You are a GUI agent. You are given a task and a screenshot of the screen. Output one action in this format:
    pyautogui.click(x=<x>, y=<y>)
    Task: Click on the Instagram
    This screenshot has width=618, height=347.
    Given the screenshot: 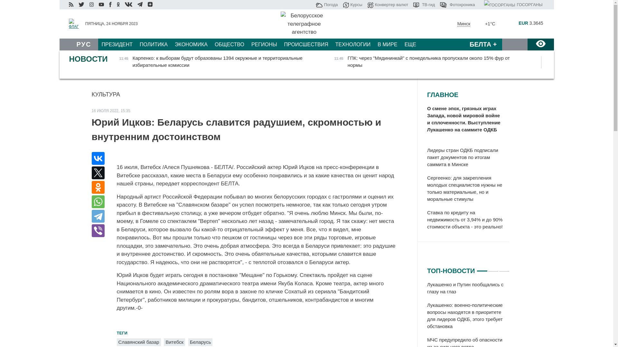 What is the action you would take?
    pyautogui.click(x=91, y=4)
    